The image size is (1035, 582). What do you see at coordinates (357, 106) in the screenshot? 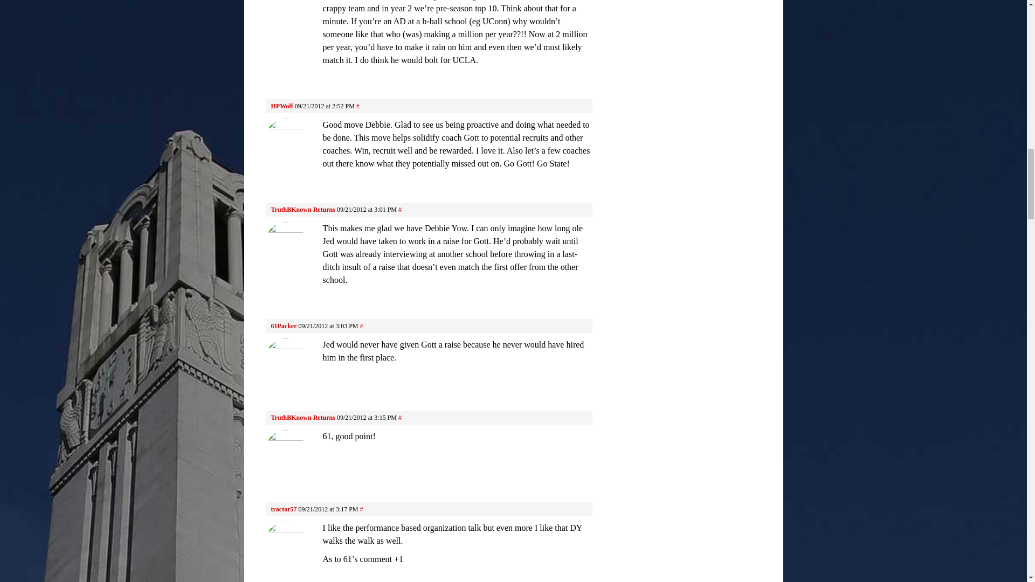
I see `Direct link to this comment` at bounding box center [357, 106].